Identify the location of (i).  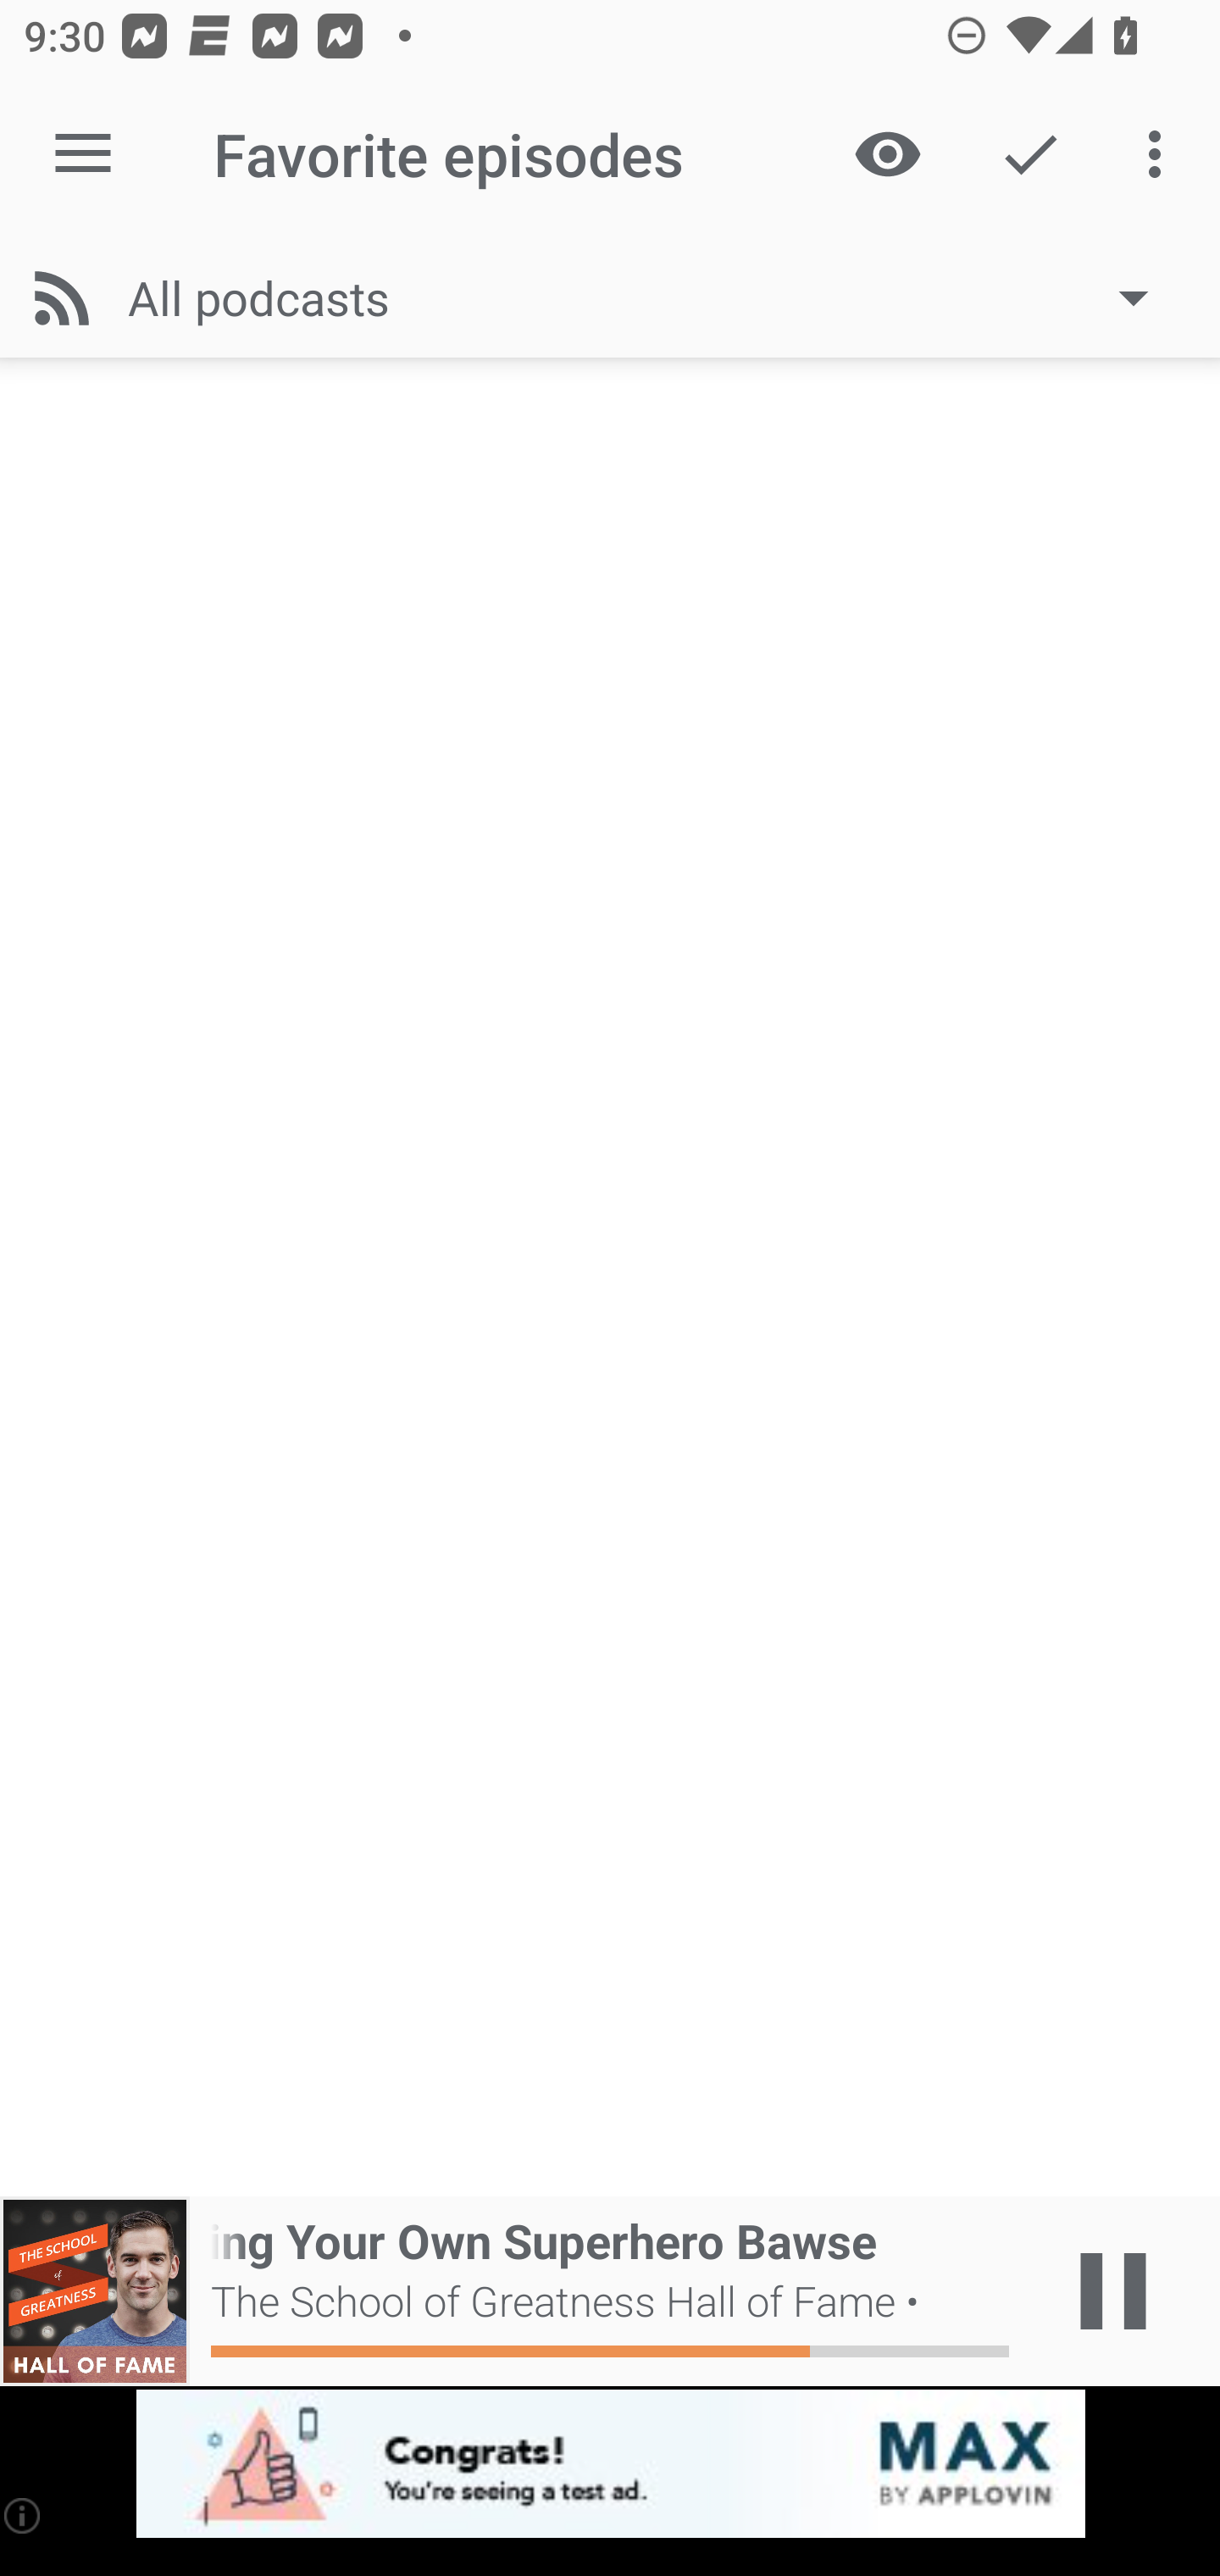
(24, 2515).